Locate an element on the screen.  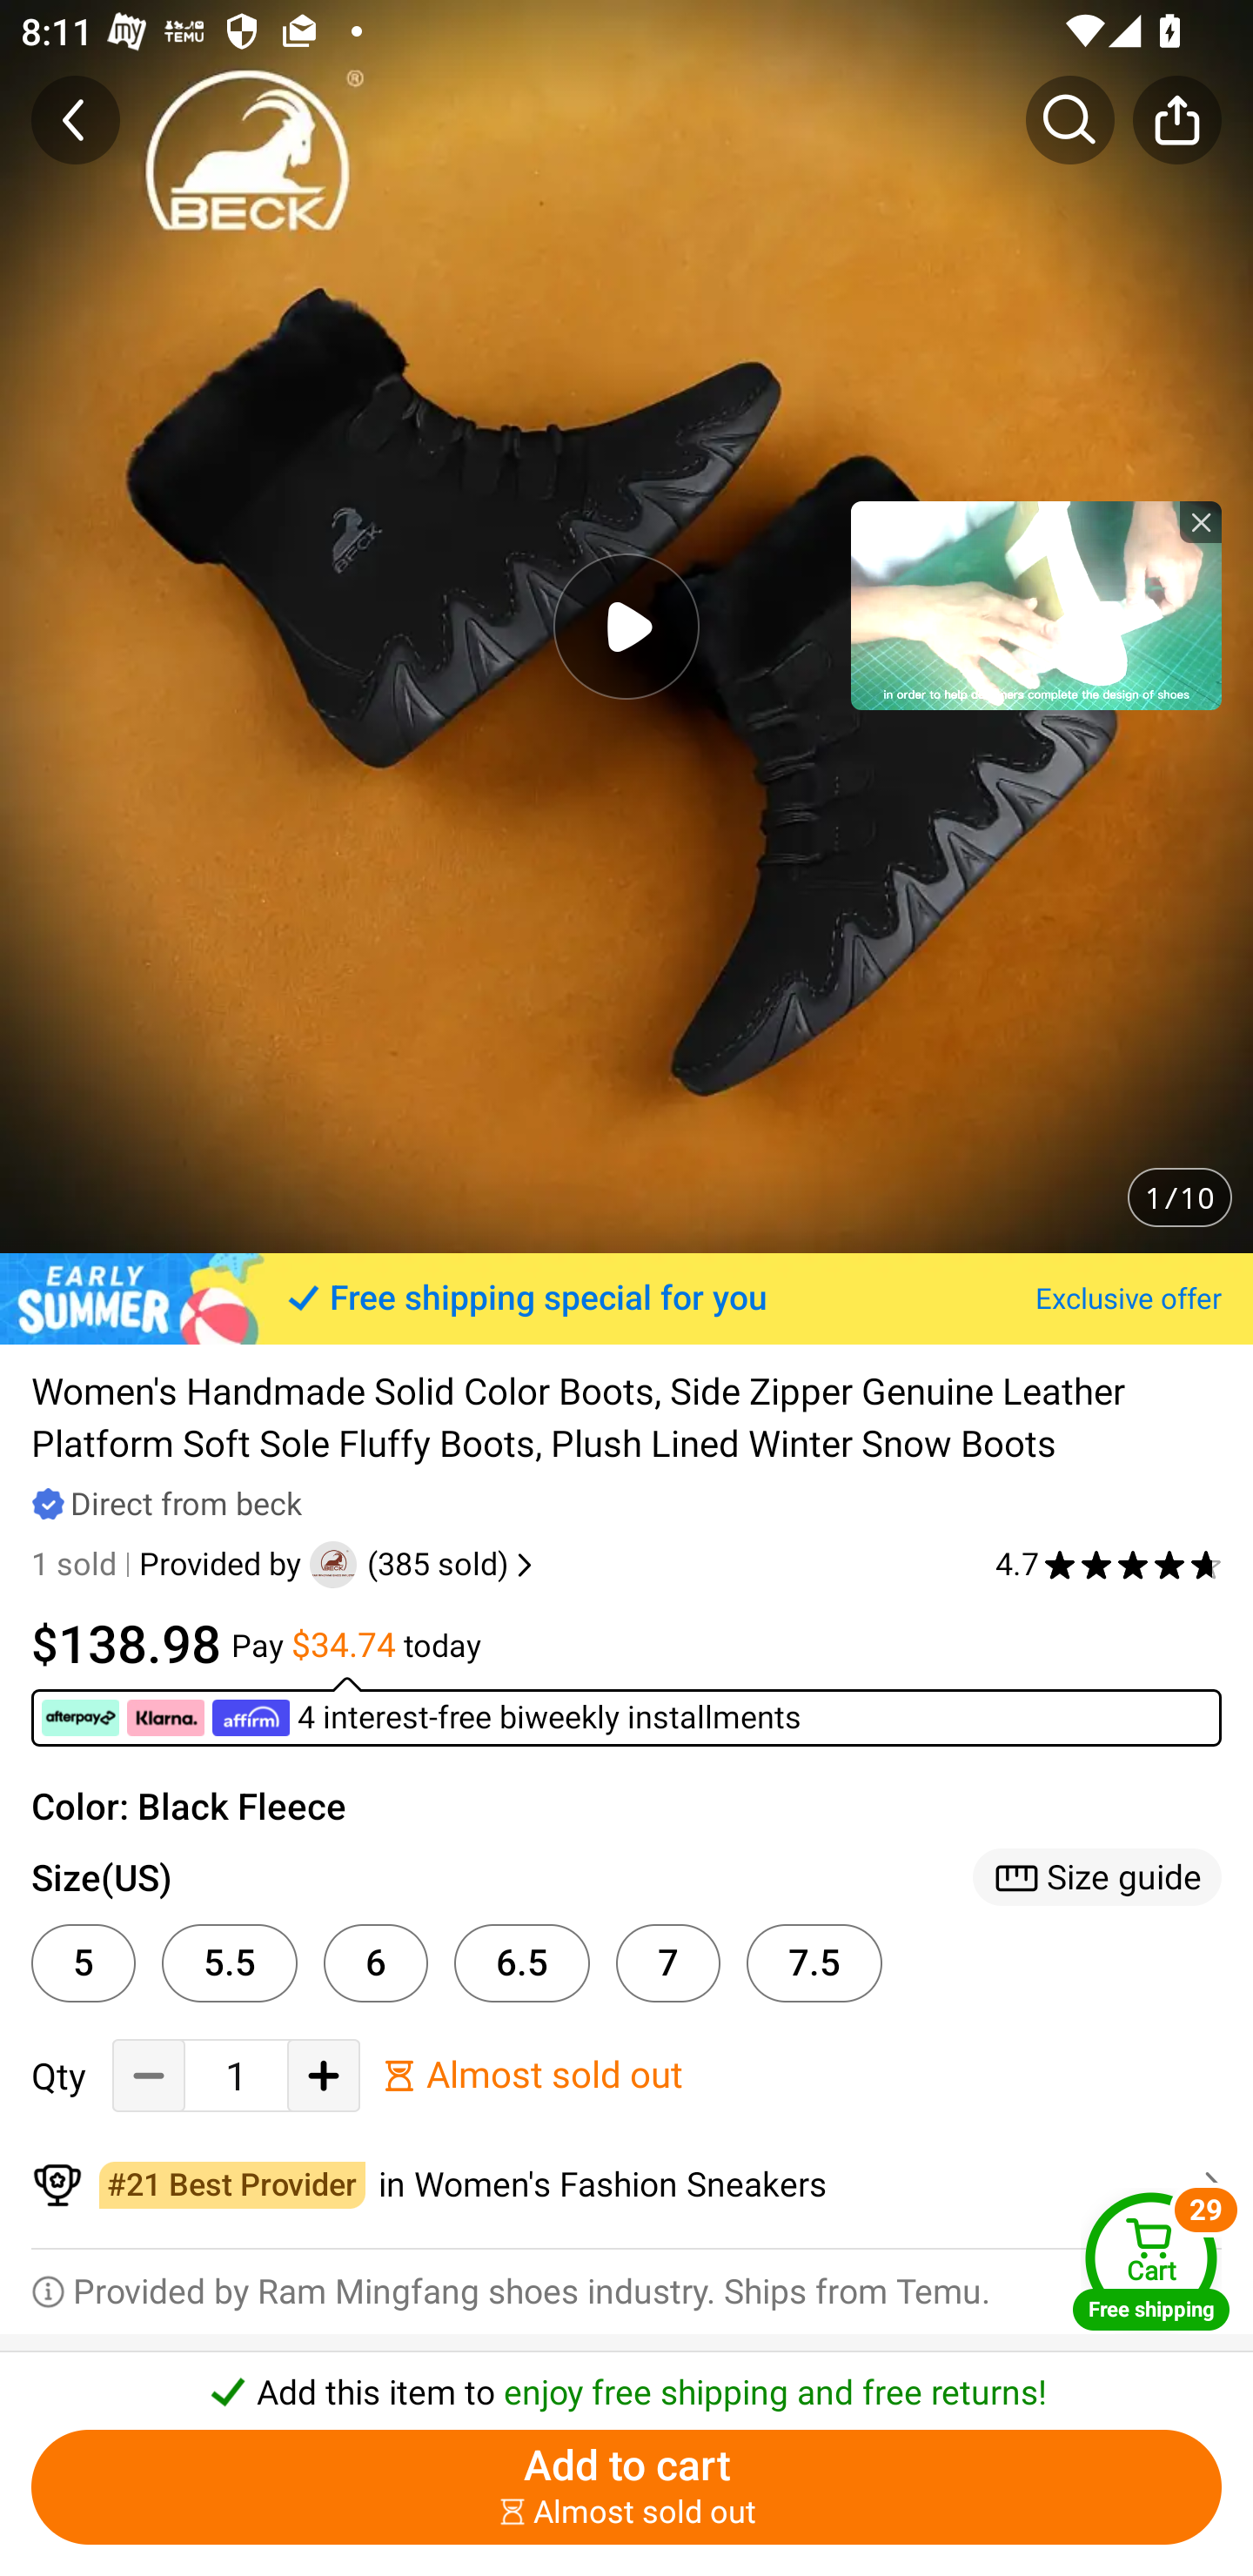
6 is located at coordinates (376, 1962).